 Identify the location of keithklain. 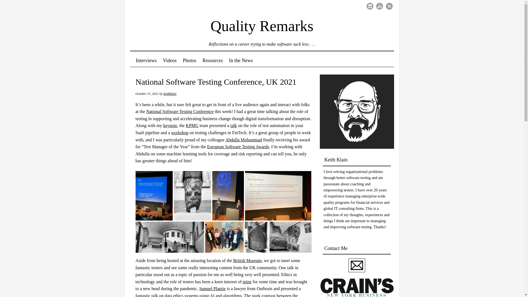
(170, 94).